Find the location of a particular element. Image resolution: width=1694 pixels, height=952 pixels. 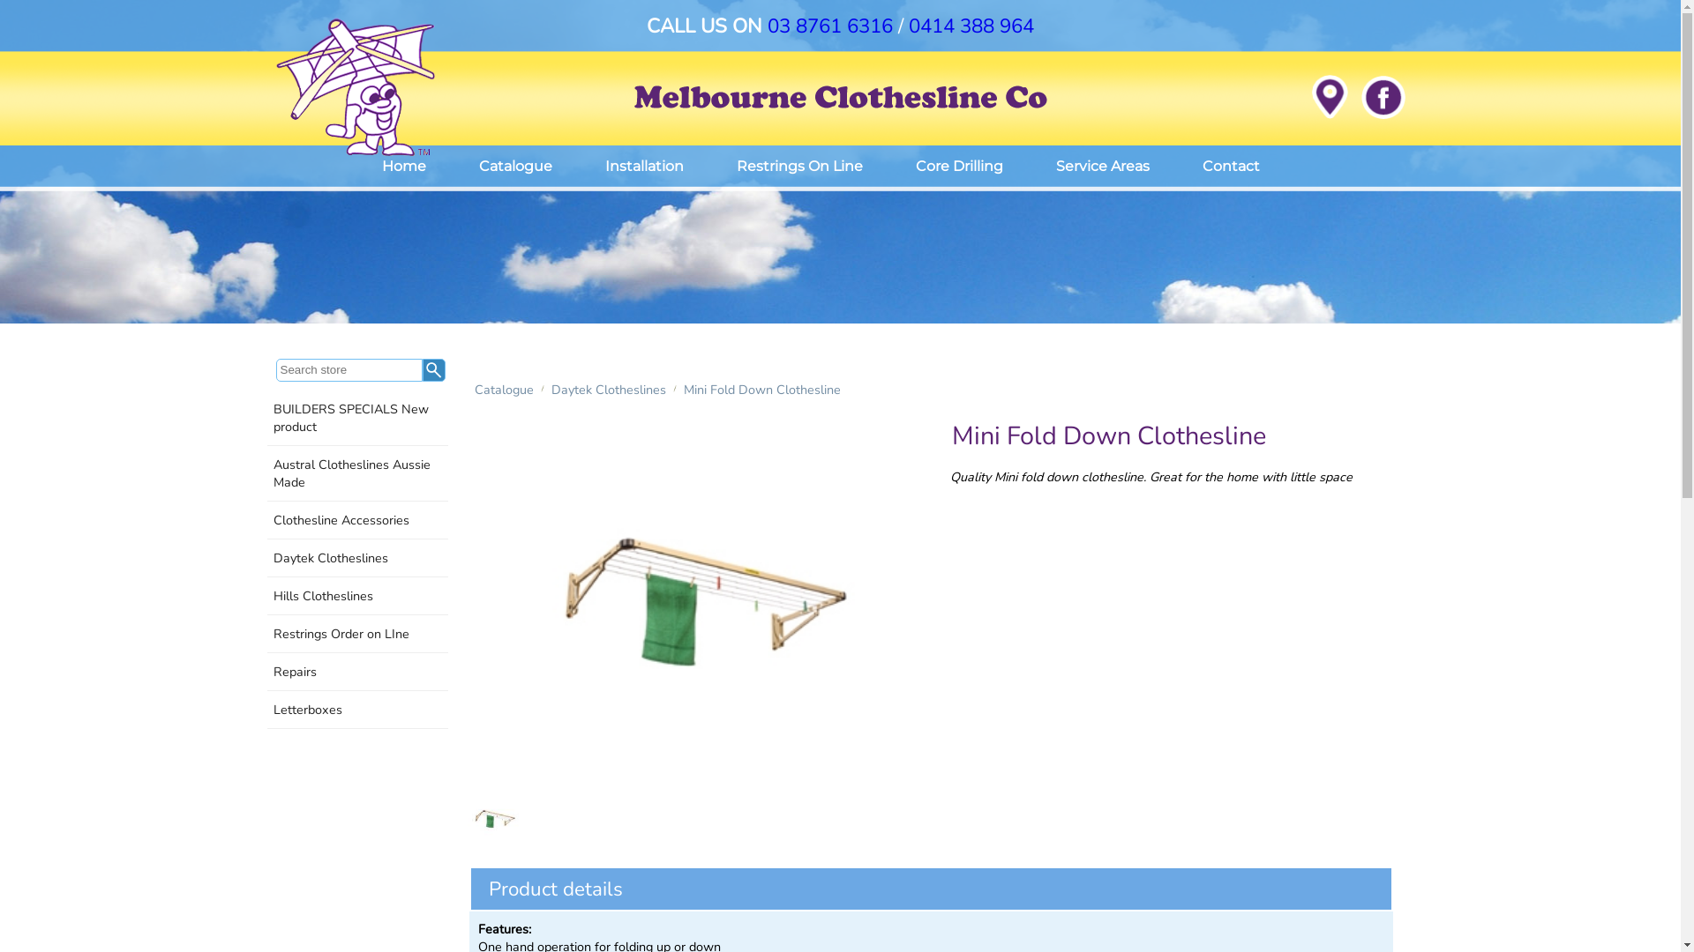

Mini Fold Down Clothesline is located at coordinates (761, 390).